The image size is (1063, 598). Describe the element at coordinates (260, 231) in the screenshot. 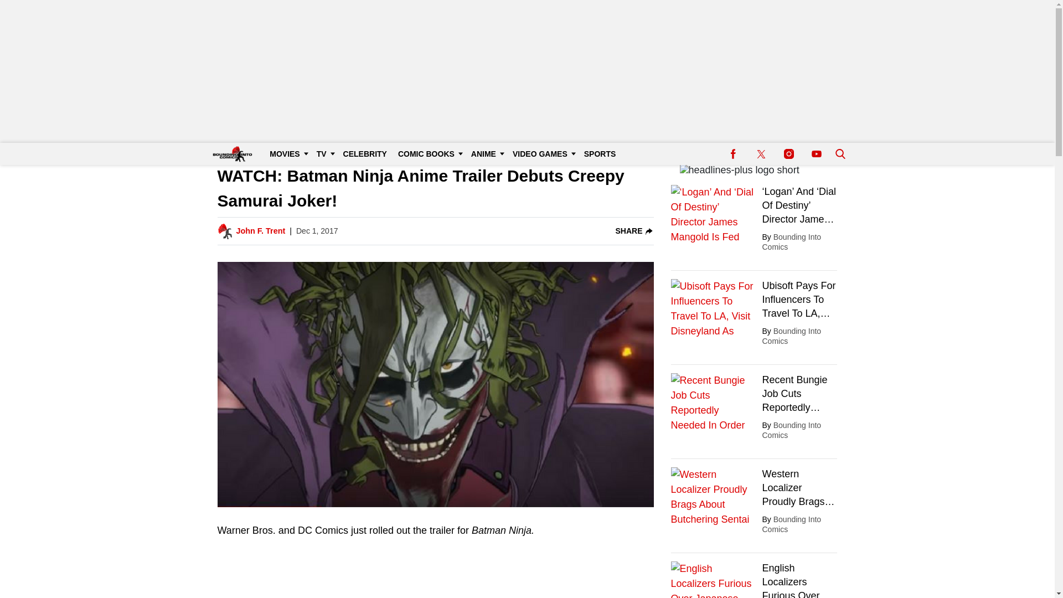

I see `Posts by John F. Trent` at that location.